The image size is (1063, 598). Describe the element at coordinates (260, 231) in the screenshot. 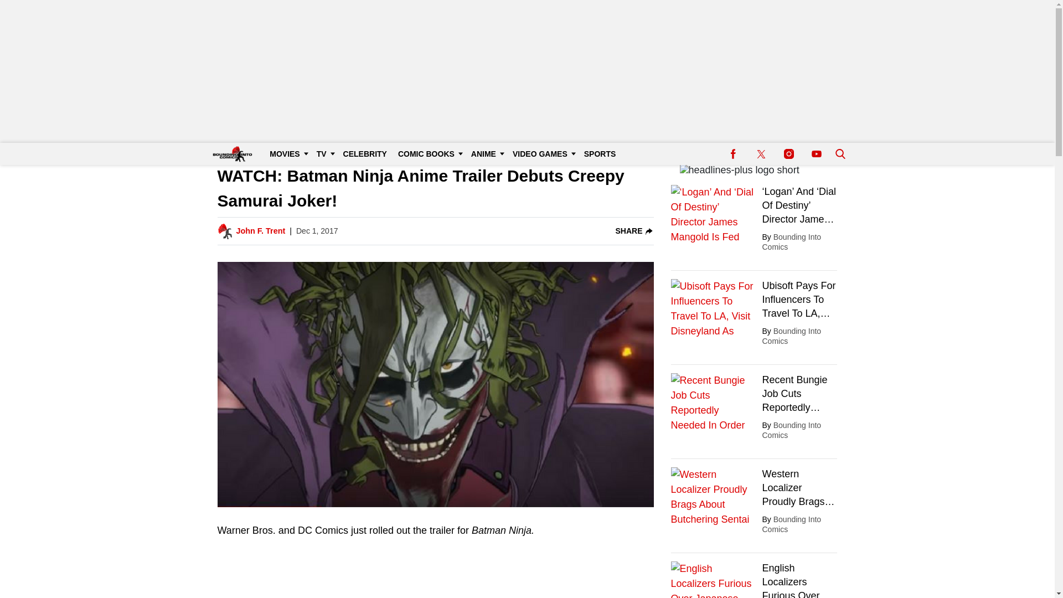

I see `Posts by John F. Trent` at that location.